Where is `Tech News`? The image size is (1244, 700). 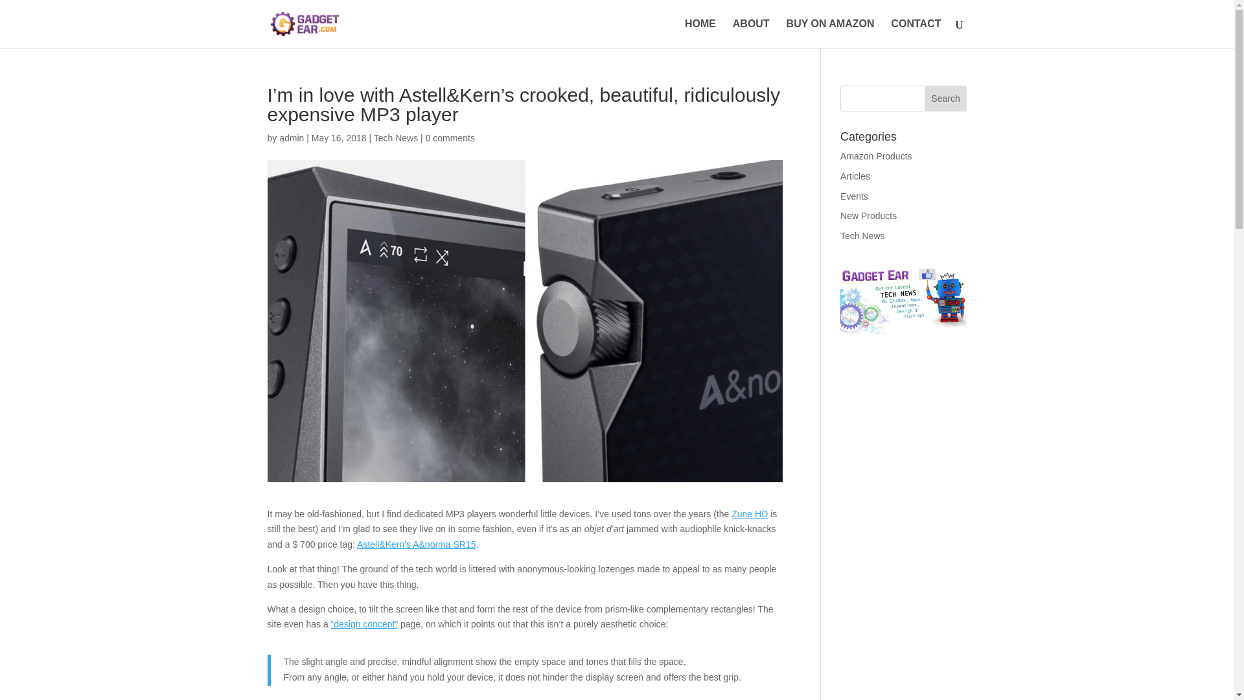
Tech News is located at coordinates (862, 236).